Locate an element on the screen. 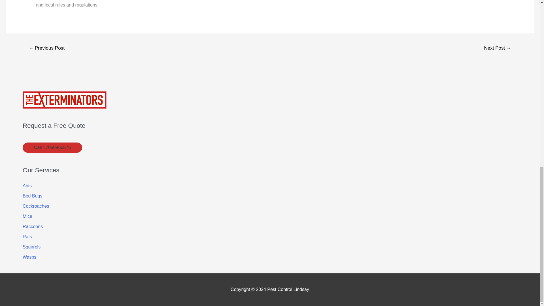 This screenshot has height=306, width=544. Squirrels is located at coordinates (31, 247).